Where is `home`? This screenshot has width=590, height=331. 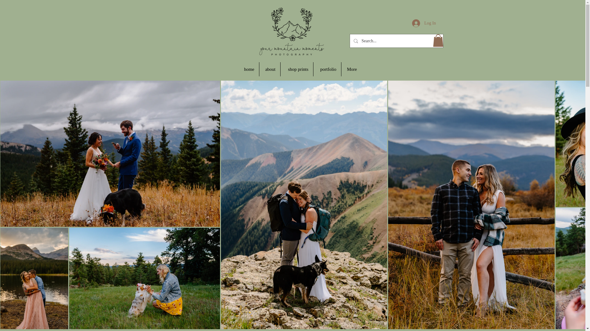
home is located at coordinates (248, 69).